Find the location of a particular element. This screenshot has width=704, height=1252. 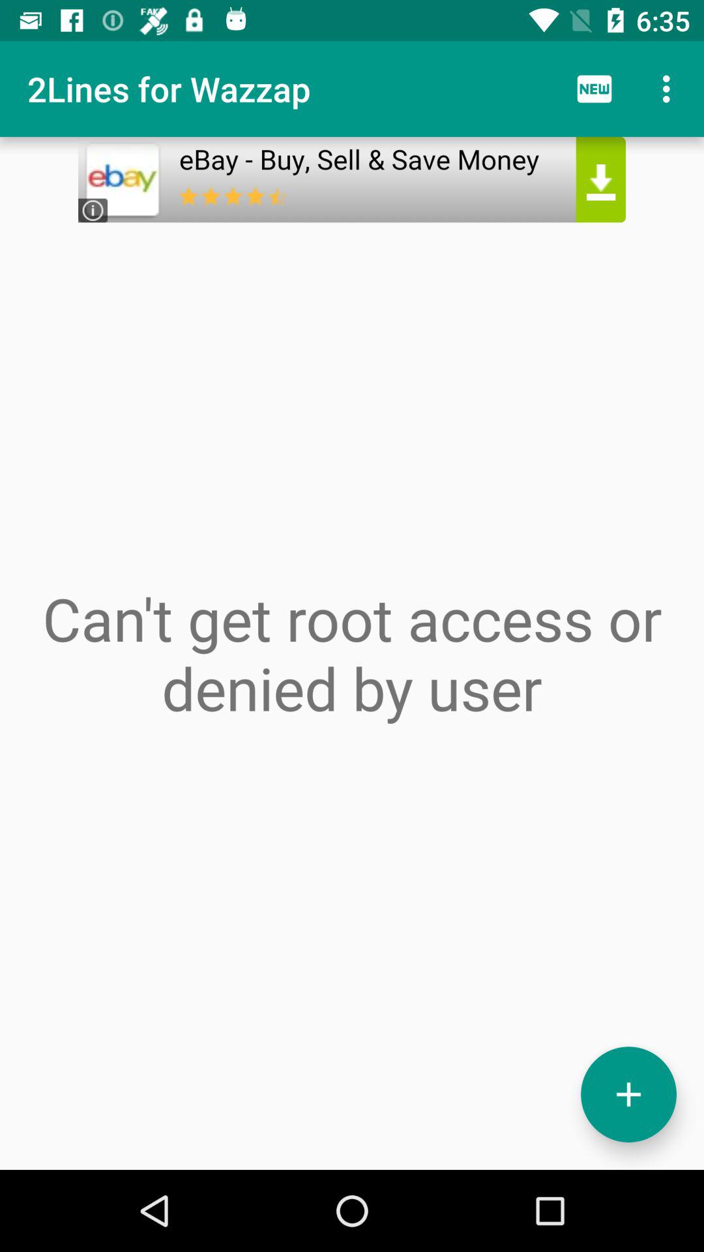

press icon below the can t get icon is located at coordinates (628, 1094).